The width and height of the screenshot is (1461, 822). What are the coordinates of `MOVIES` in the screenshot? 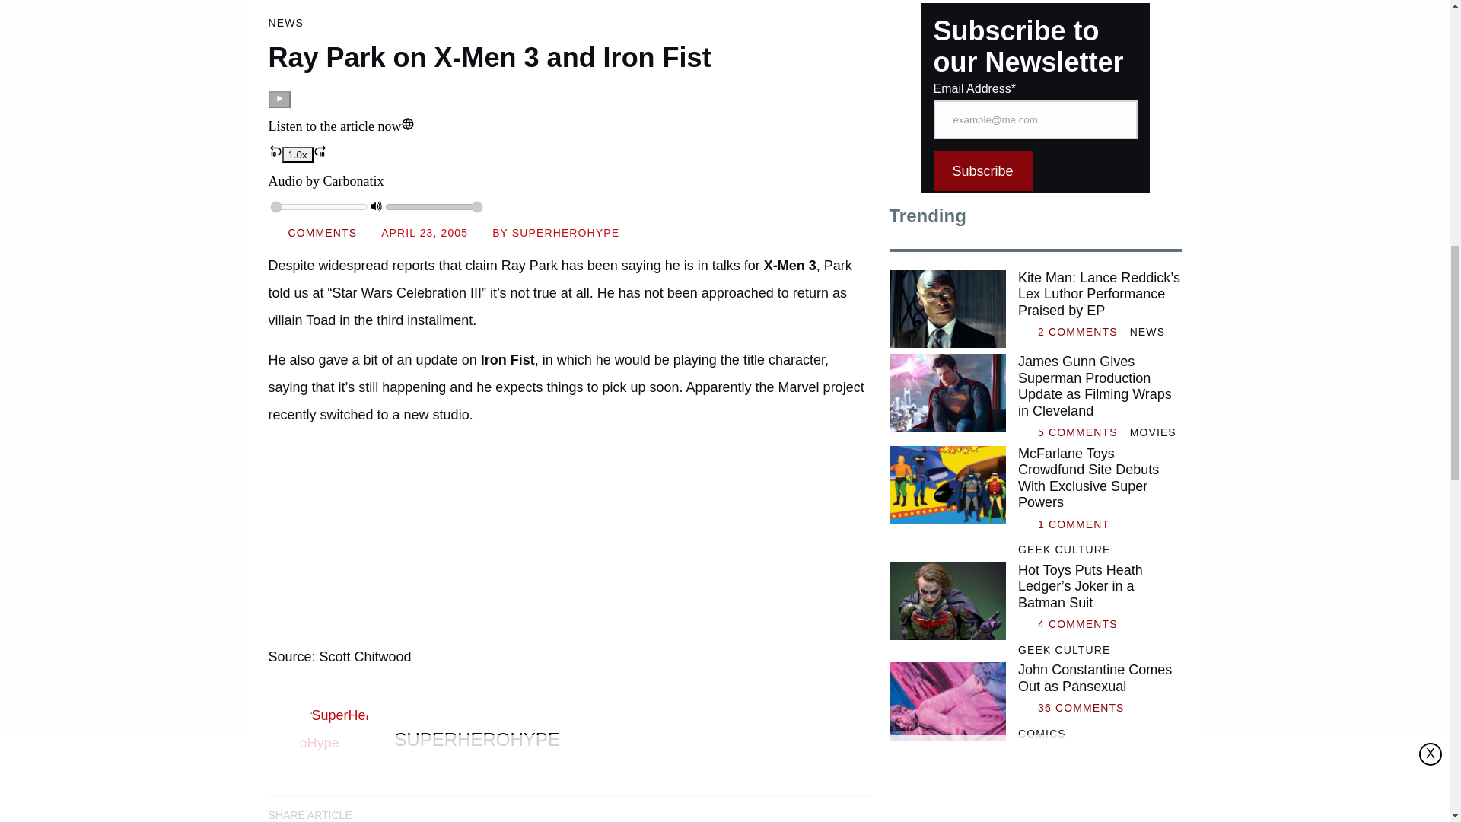 It's located at (1152, 432).